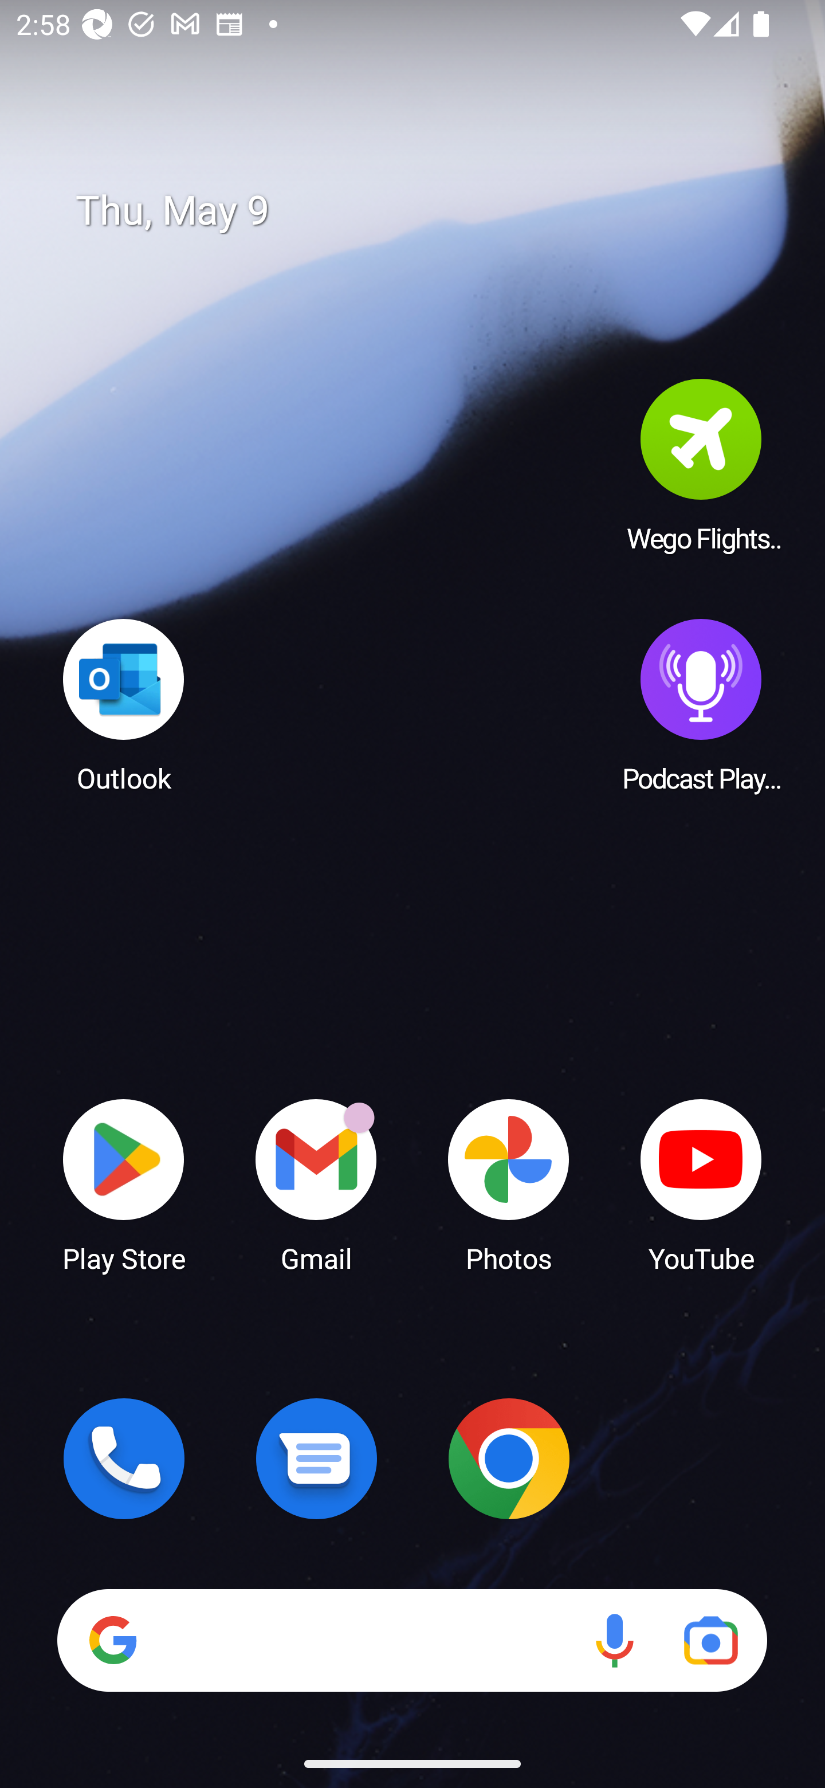 This screenshot has height=1788, width=825. I want to click on Podcast Player, so click(701, 704).